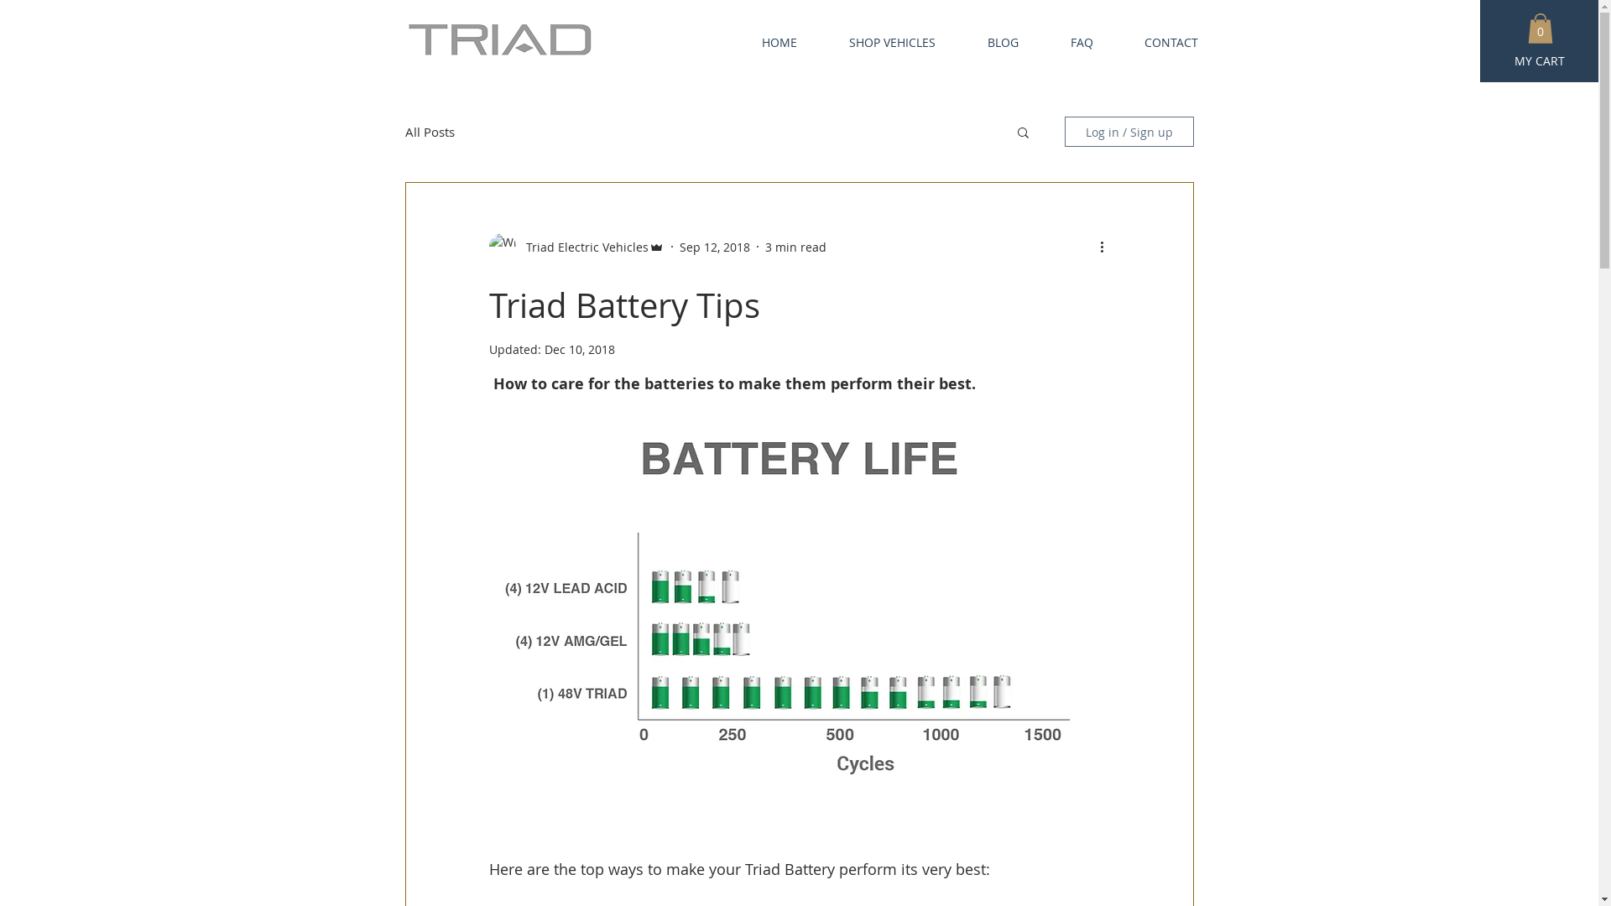 The height and width of the screenshot is (906, 1611). I want to click on All Posts, so click(430, 132).